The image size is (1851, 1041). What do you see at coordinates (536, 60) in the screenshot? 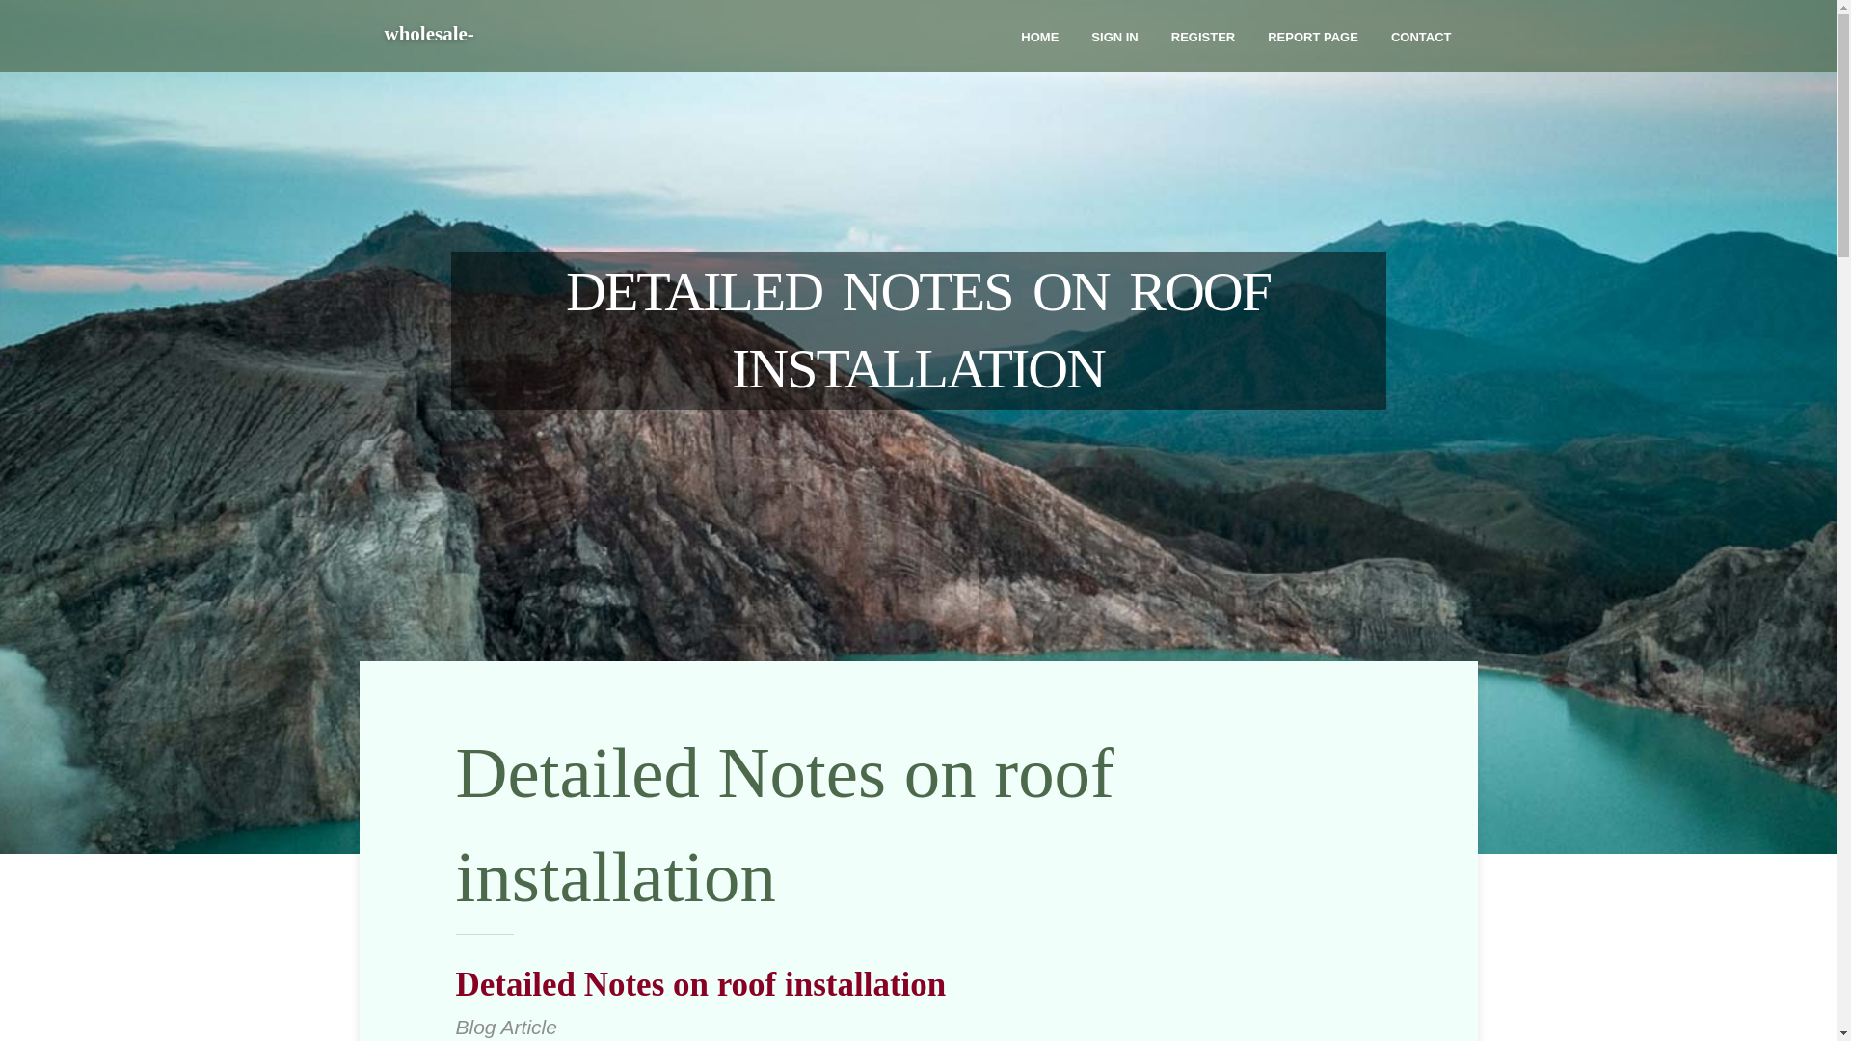
I see `wholesale-nutrition72726.wizzardsblog.com` at bounding box center [536, 60].